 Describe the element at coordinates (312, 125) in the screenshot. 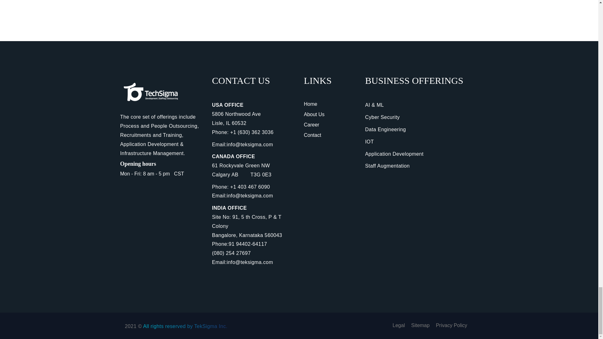

I see `Career` at that location.